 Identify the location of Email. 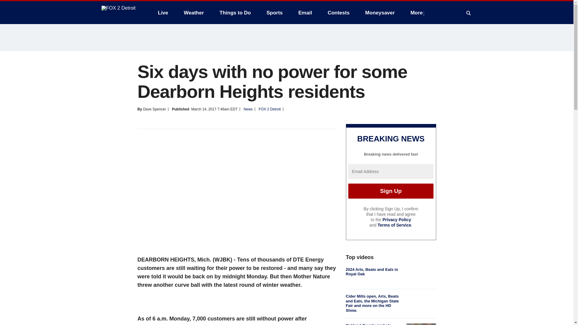
(305, 13).